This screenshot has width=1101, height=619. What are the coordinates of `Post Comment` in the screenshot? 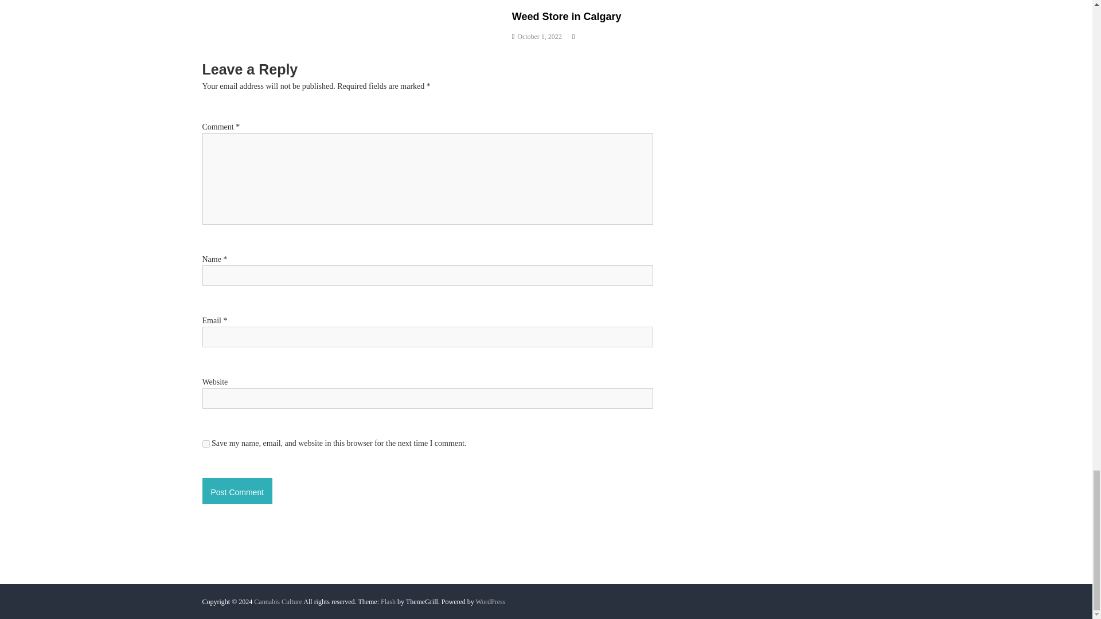 It's located at (236, 491).